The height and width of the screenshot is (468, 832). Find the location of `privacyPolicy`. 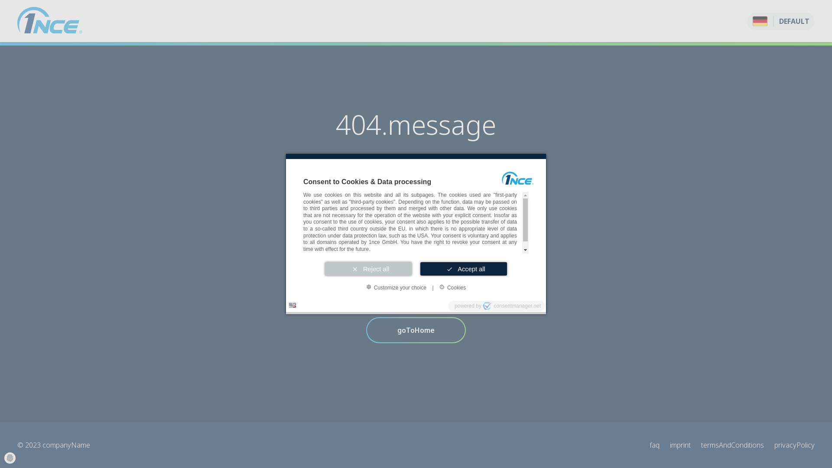

privacyPolicy is located at coordinates (795, 445).